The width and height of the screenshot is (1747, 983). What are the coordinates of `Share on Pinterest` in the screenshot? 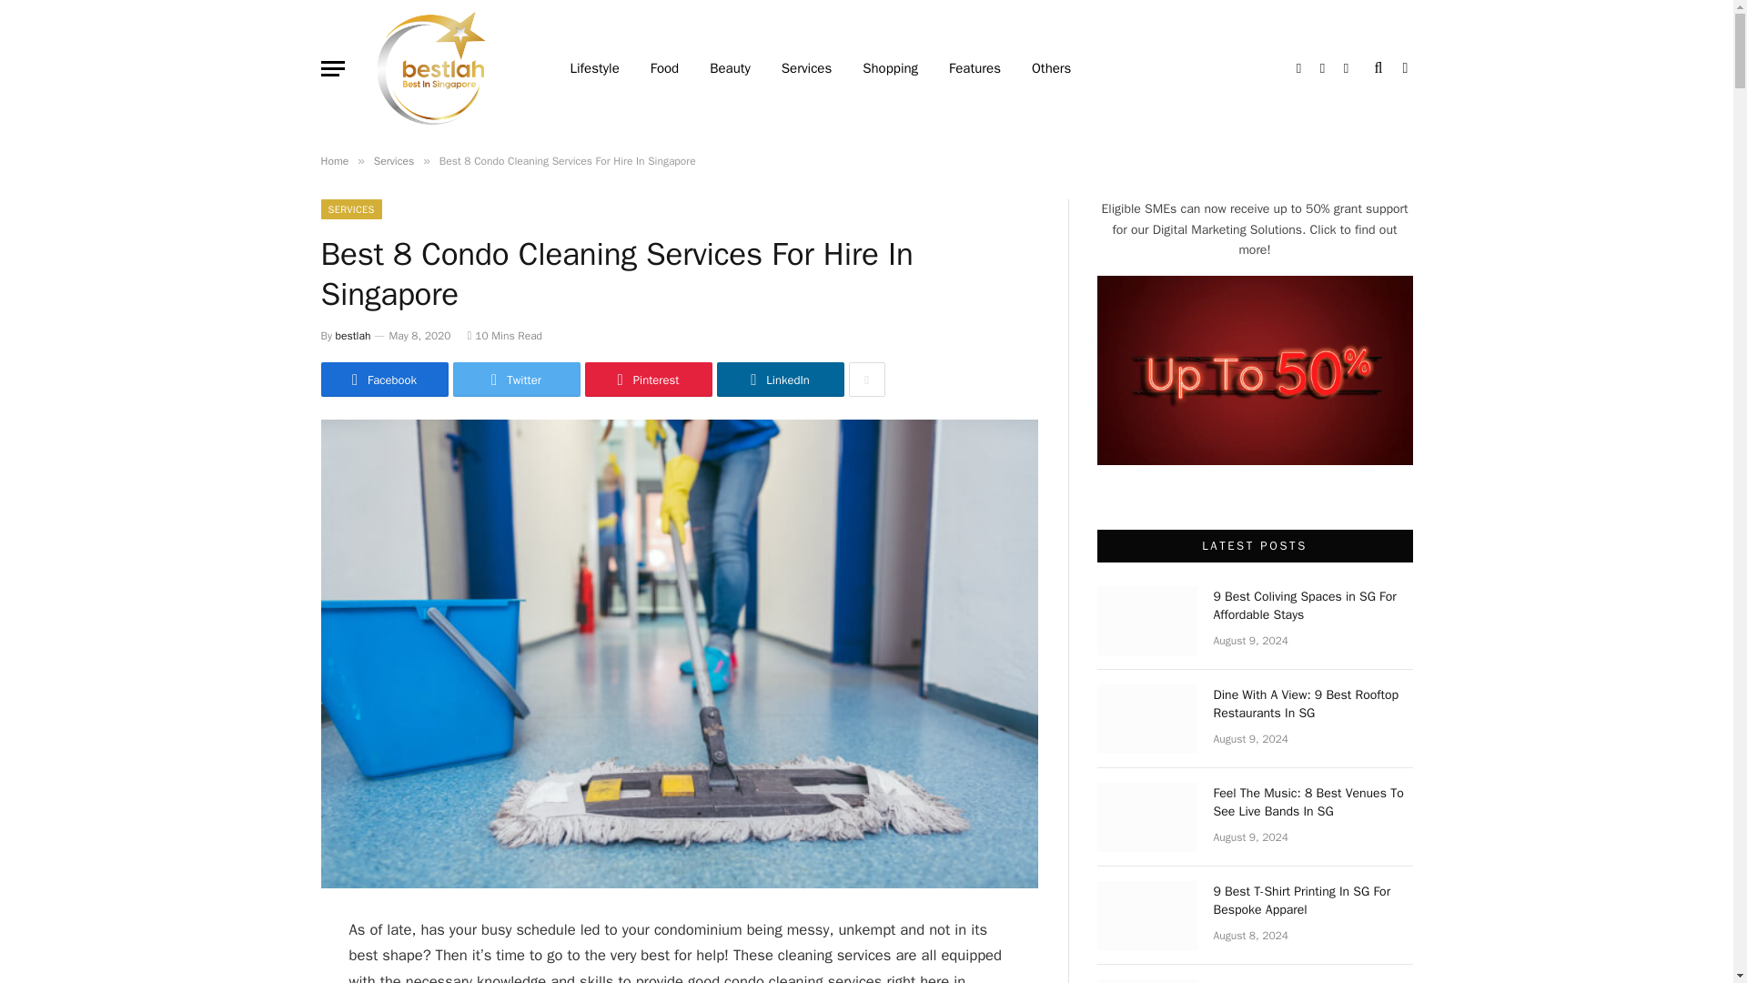 It's located at (647, 380).